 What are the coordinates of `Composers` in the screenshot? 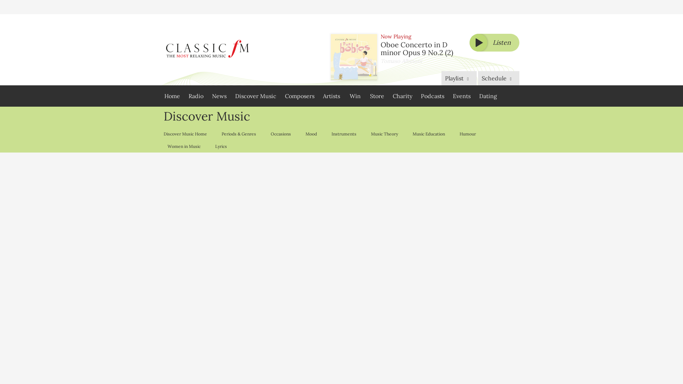 It's located at (300, 96).